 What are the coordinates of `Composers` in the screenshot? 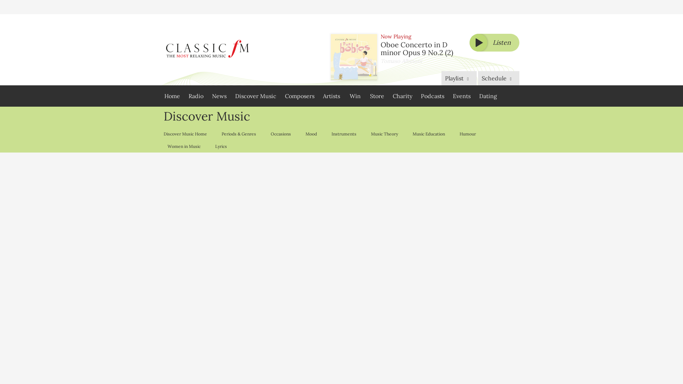 It's located at (300, 96).